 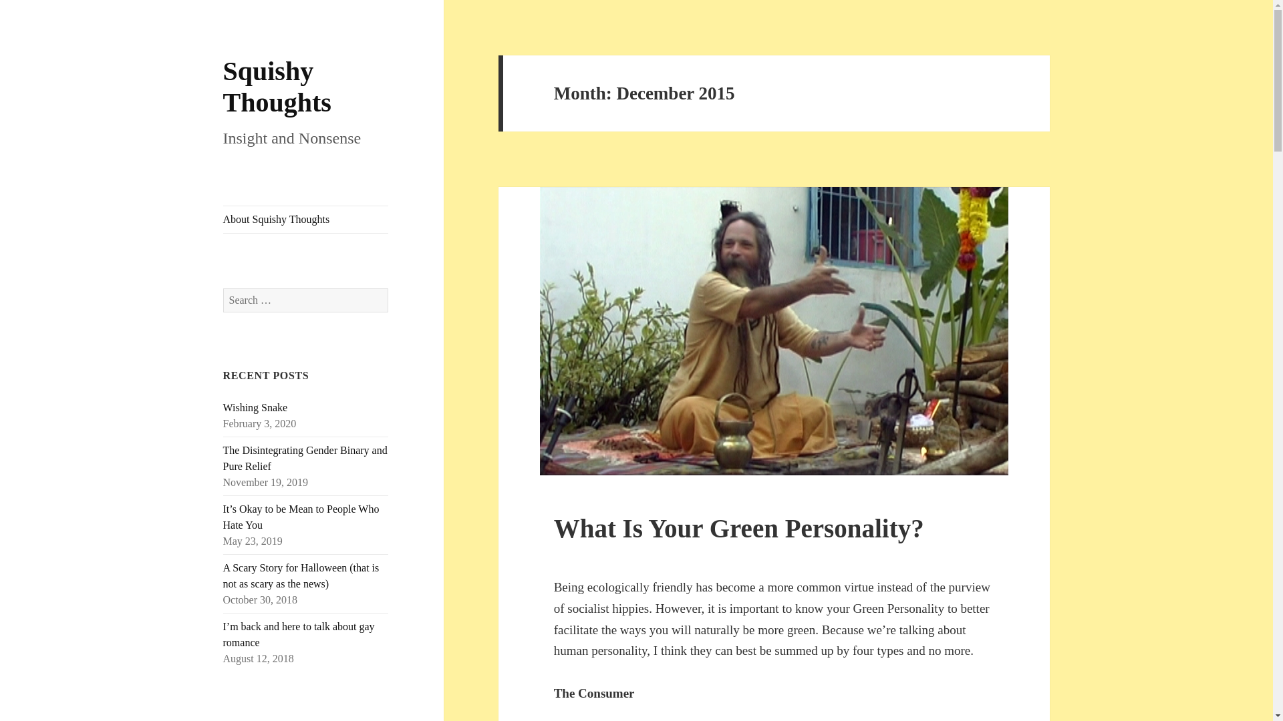 What do you see at coordinates (277, 87) in the screenshot?
I see `Squishy Thoughts` at bounding box center [277, 87].